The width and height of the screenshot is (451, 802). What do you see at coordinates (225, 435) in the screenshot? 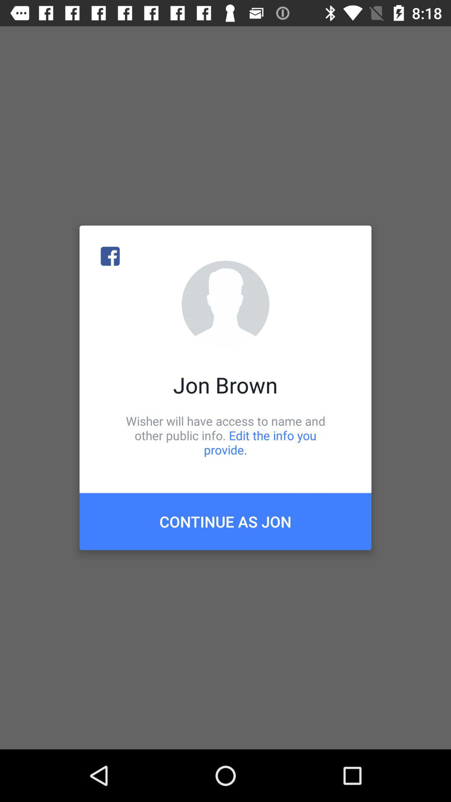
I see `scroll to wisher will have icon` at bounding box center [225, 435].